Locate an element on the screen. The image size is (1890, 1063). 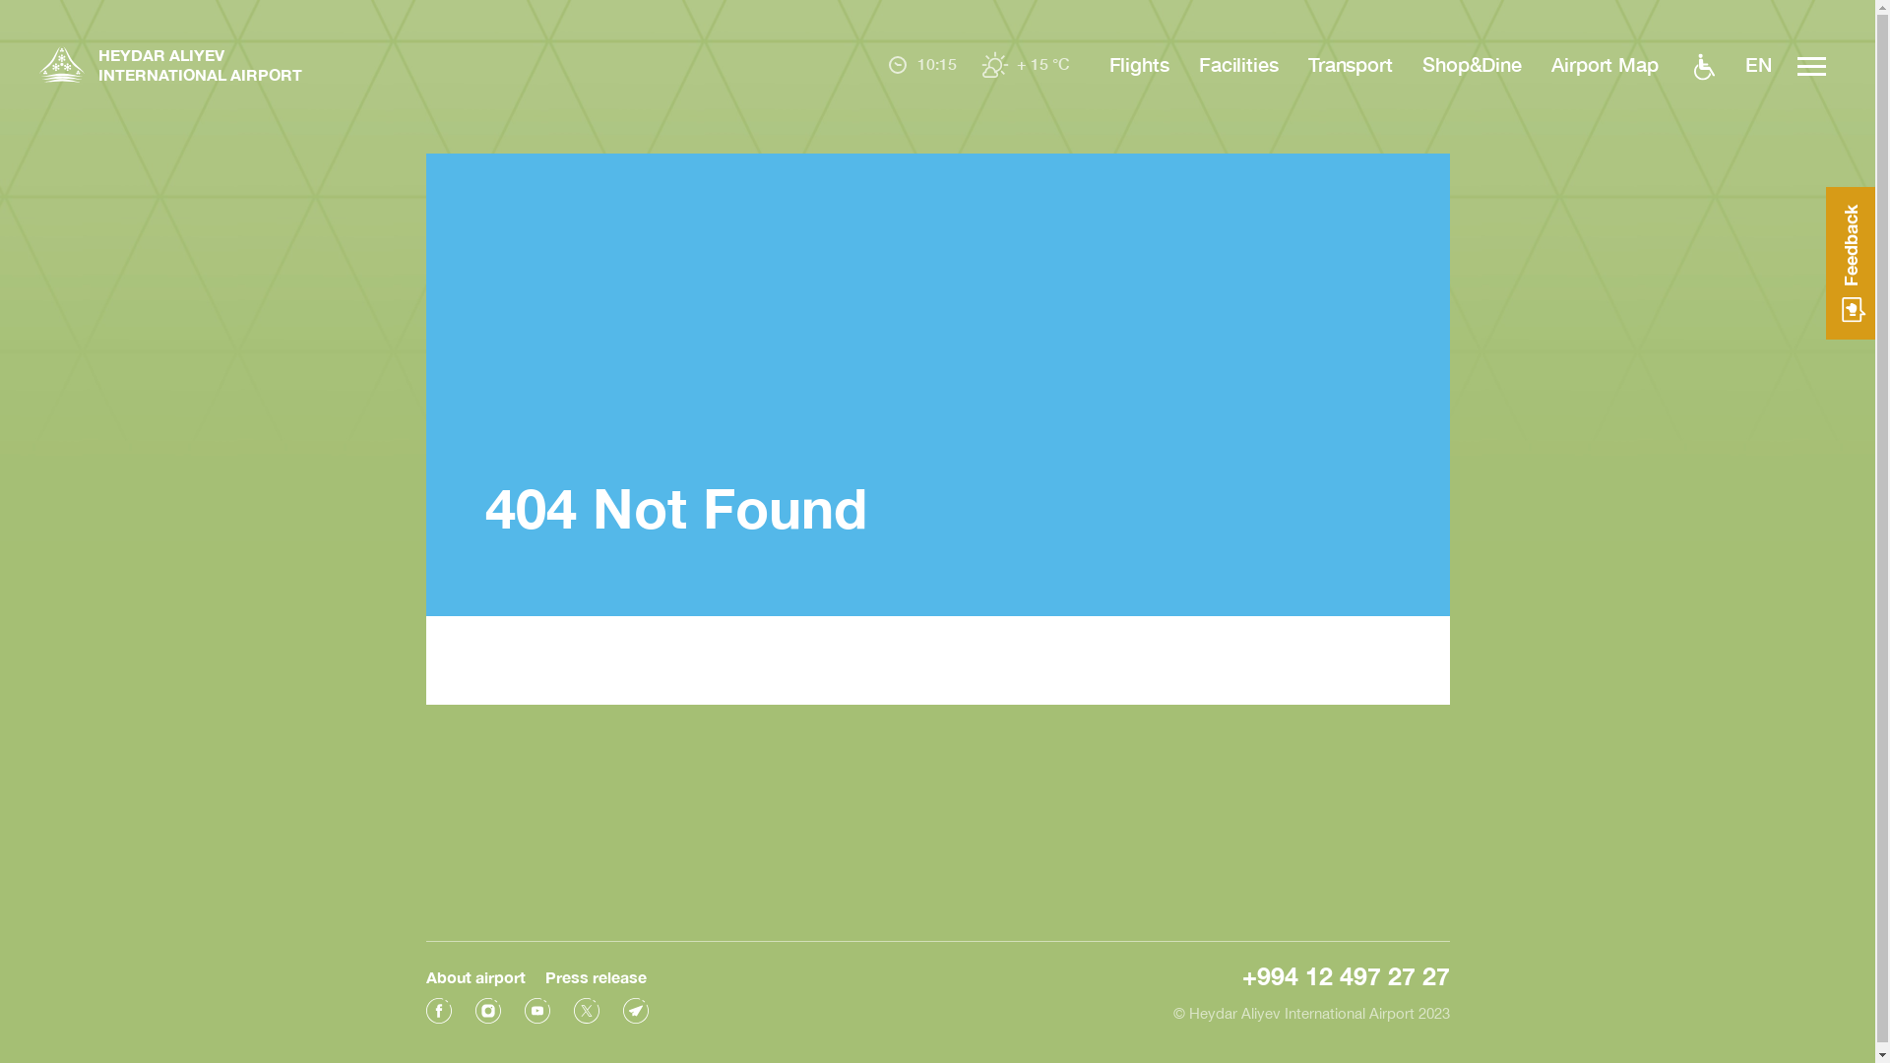
Facilities is located at coordinates (1238, 64).